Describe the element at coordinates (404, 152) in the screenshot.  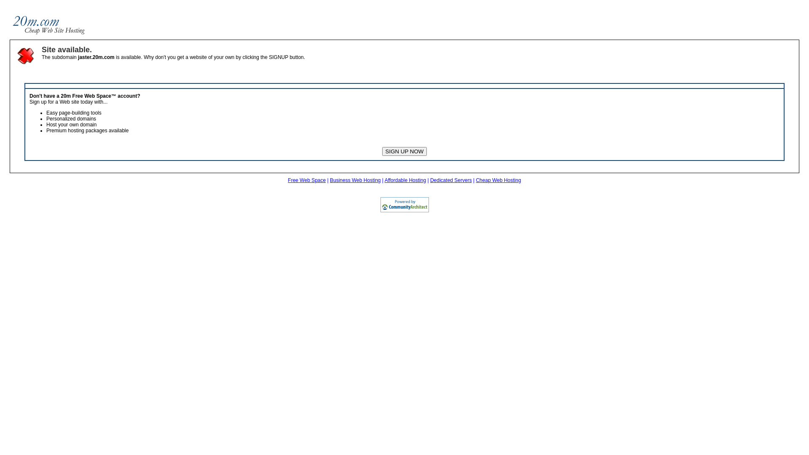
I see `SIGN UP NOW` at that location.